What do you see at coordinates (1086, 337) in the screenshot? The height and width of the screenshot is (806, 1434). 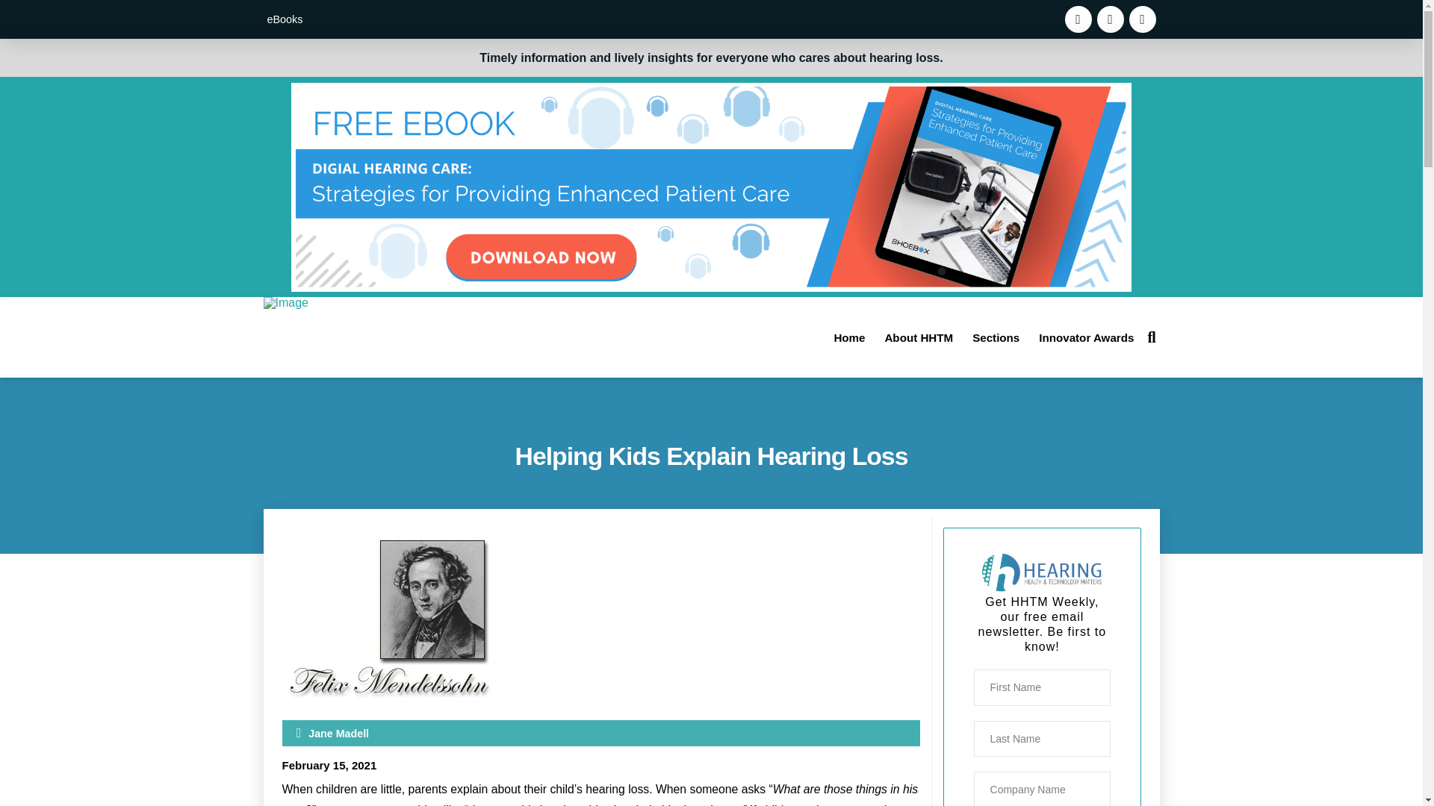 I see `Innovator Awards` at bounding box center [1086, 337].